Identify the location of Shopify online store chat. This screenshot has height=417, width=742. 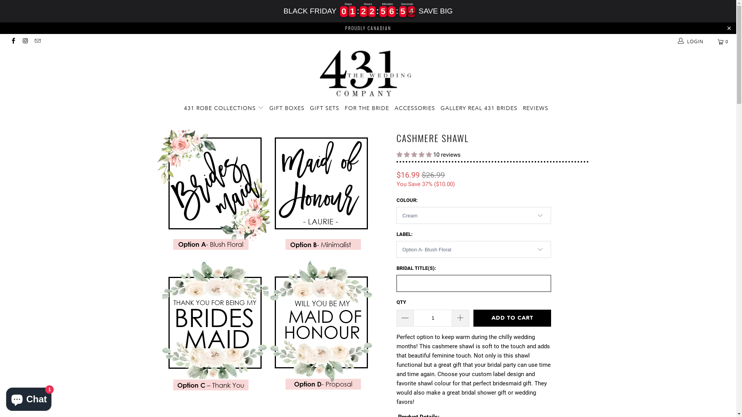
(29, 398).